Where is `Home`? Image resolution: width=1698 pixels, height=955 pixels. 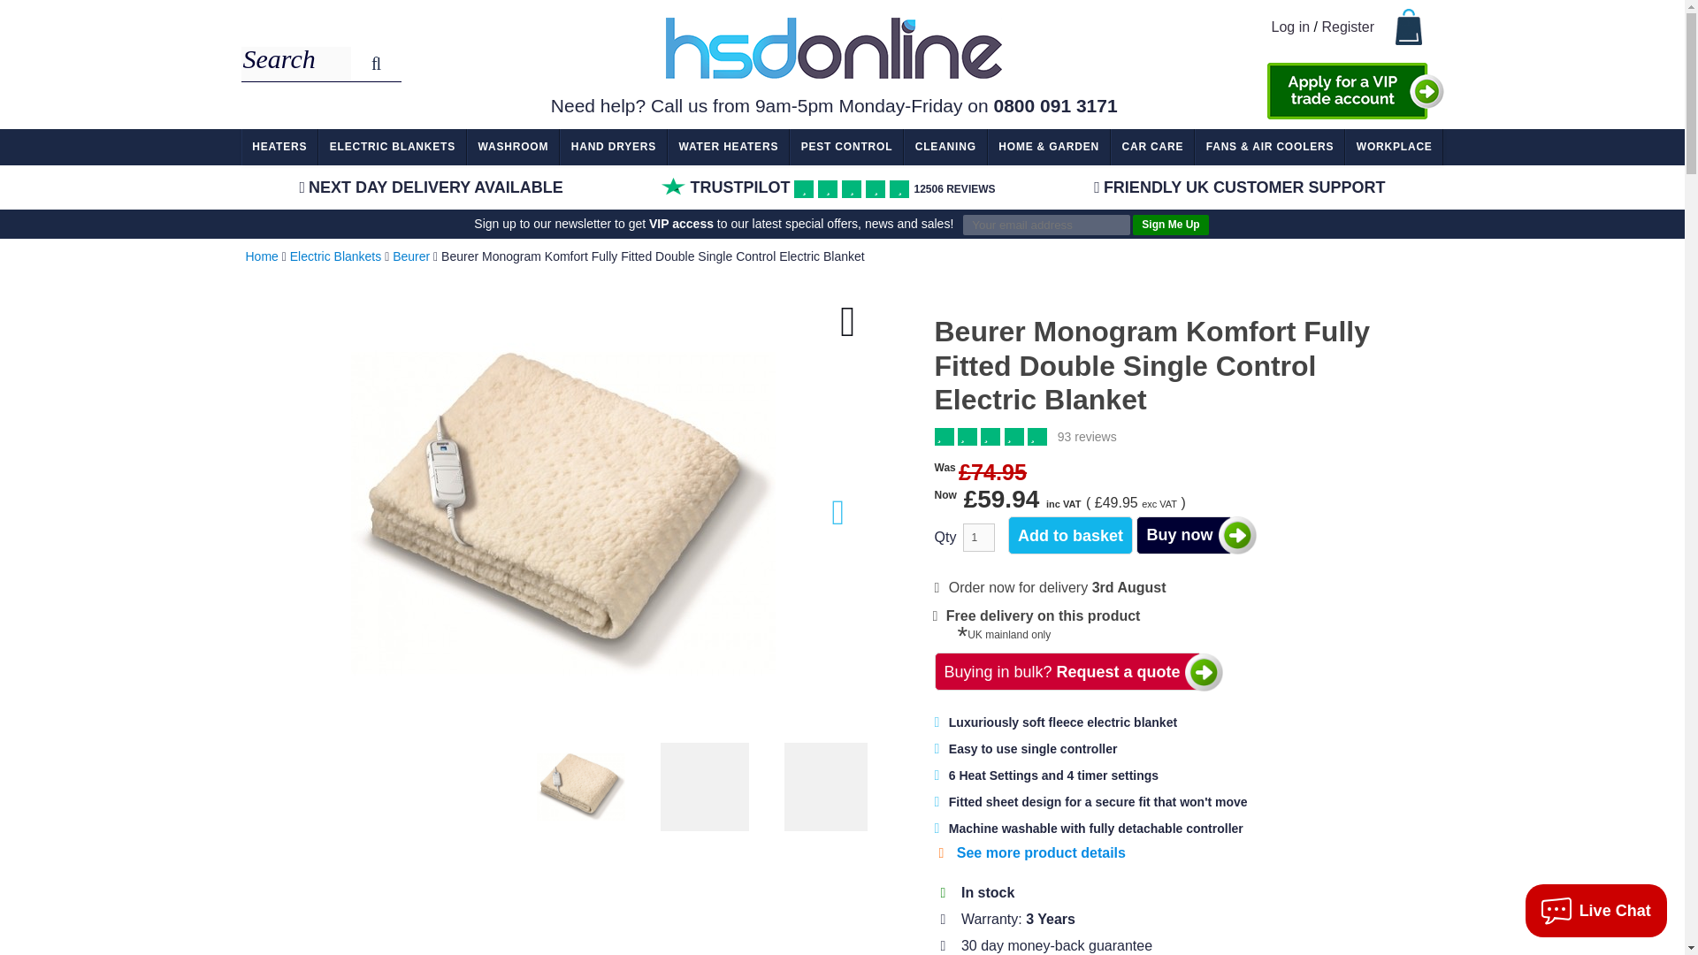
Home is located at coordinates (262, 256).